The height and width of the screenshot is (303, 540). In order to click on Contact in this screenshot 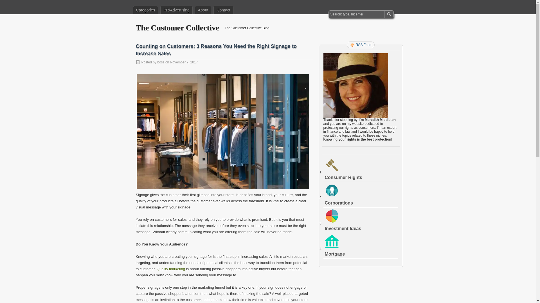, I will do `click(223, 10)`.